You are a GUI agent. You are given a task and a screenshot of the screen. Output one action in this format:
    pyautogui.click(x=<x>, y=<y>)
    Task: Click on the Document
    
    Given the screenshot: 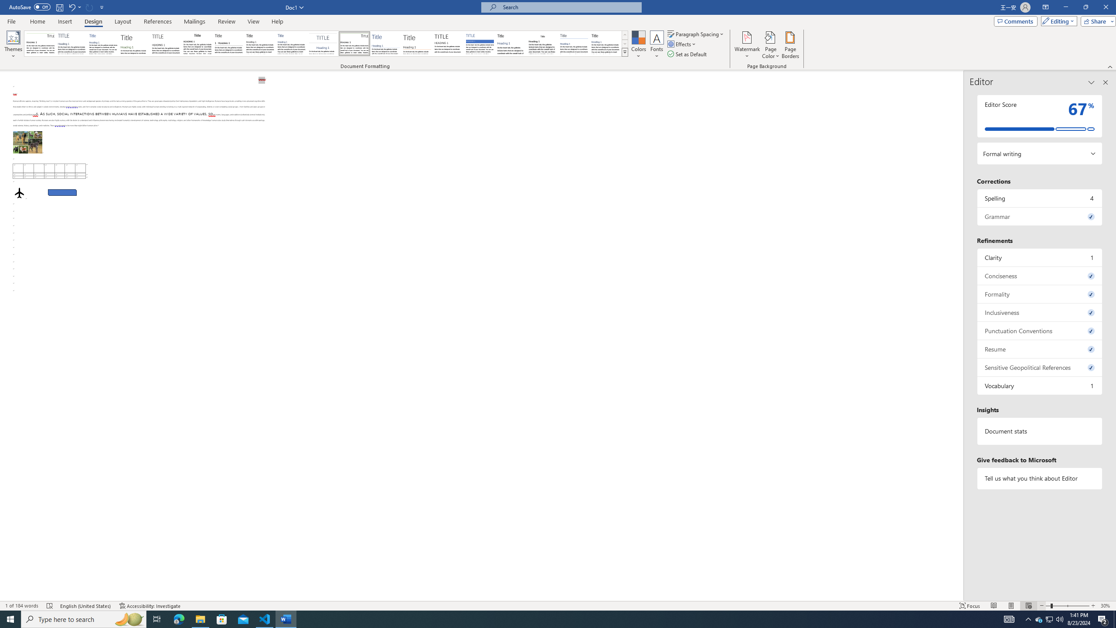 What is the action you would take?
    pyautogui.click(x=40, y=44)
    